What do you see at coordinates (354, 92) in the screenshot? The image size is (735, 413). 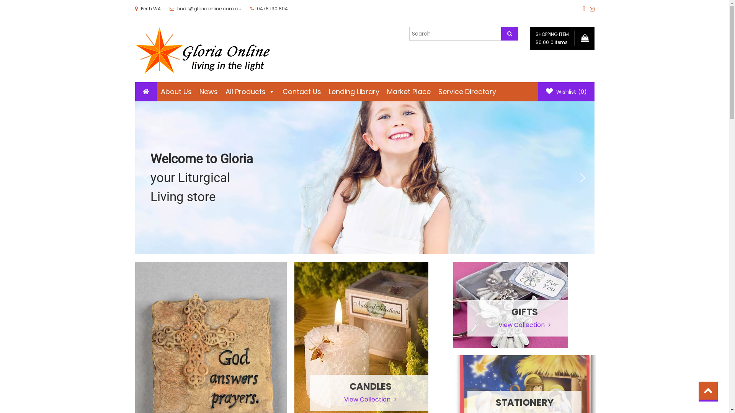 I see `Lending Library` at bounding box center [354, 92].